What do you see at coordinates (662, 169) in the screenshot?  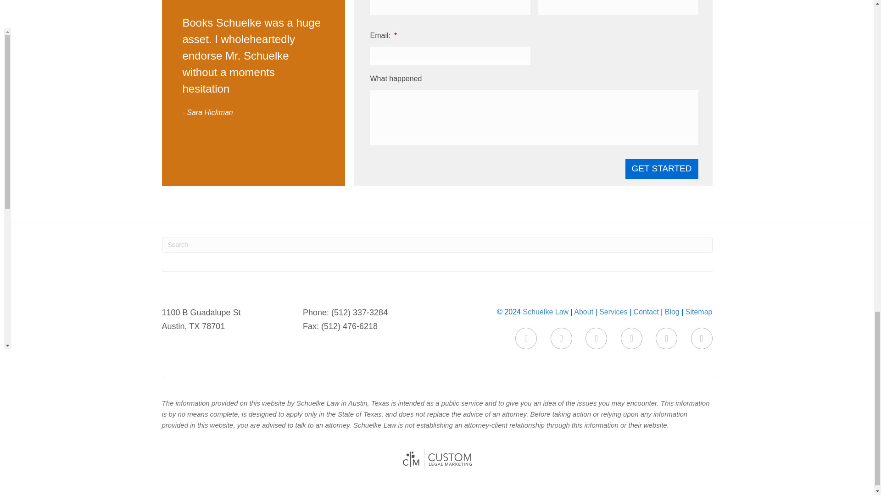 I see `GET STARTED` at bounding box center [662, 169].